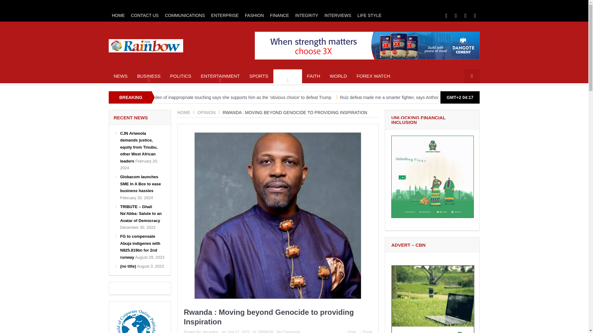  I want to click on View all posts in OPINION, so click(266, 331).